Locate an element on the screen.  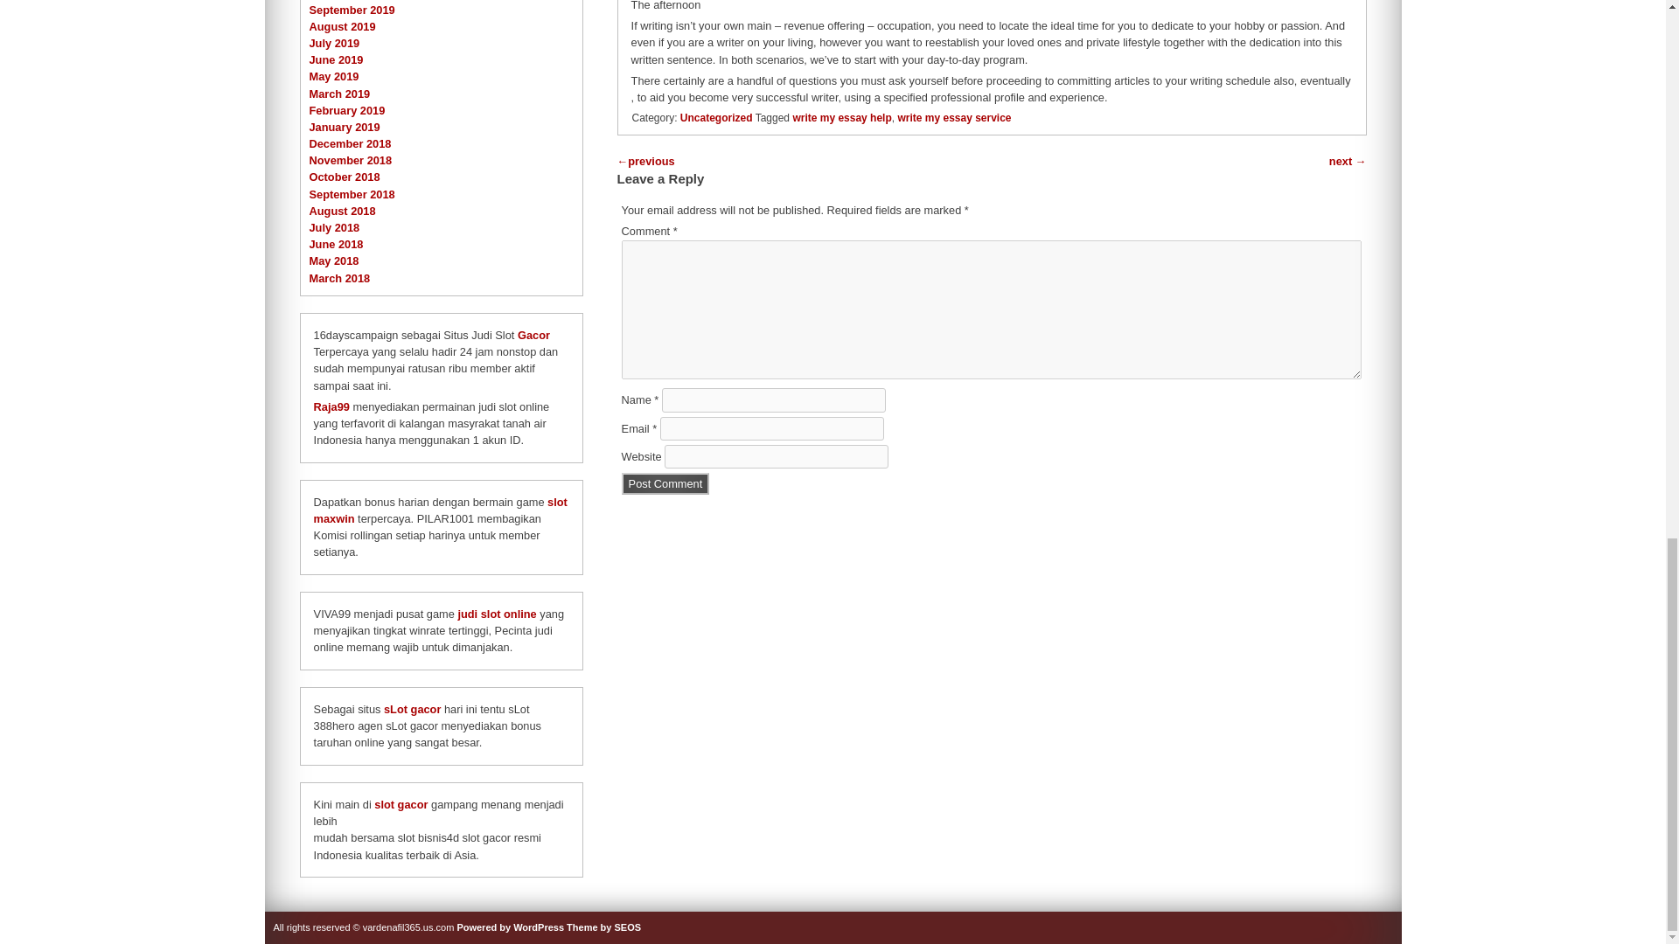
Seos free wordpress themes is located at coordinates (603, 927).